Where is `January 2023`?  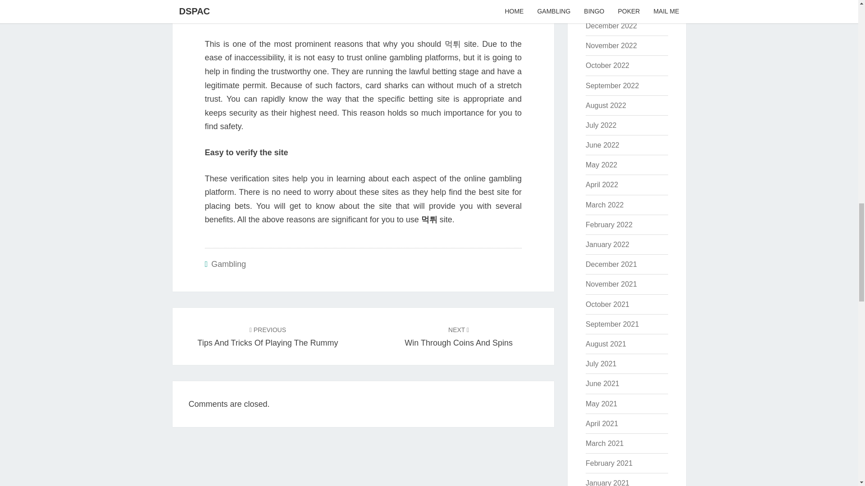 January 2023 is located at coordinates (268, 337).